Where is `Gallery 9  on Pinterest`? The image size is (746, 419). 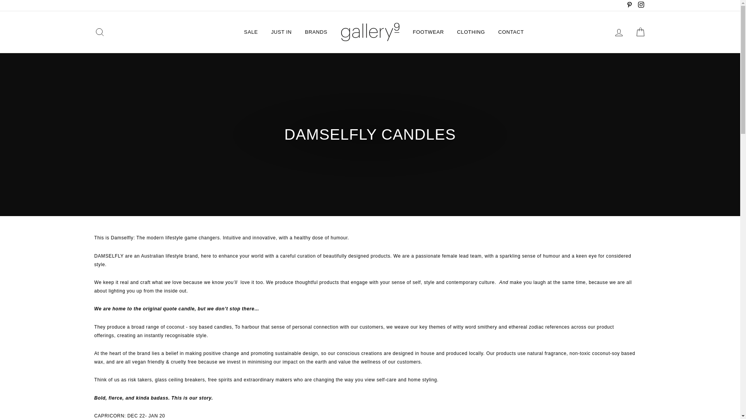 Gallery 9  on Pinterest is located at coordinates (629, 5).